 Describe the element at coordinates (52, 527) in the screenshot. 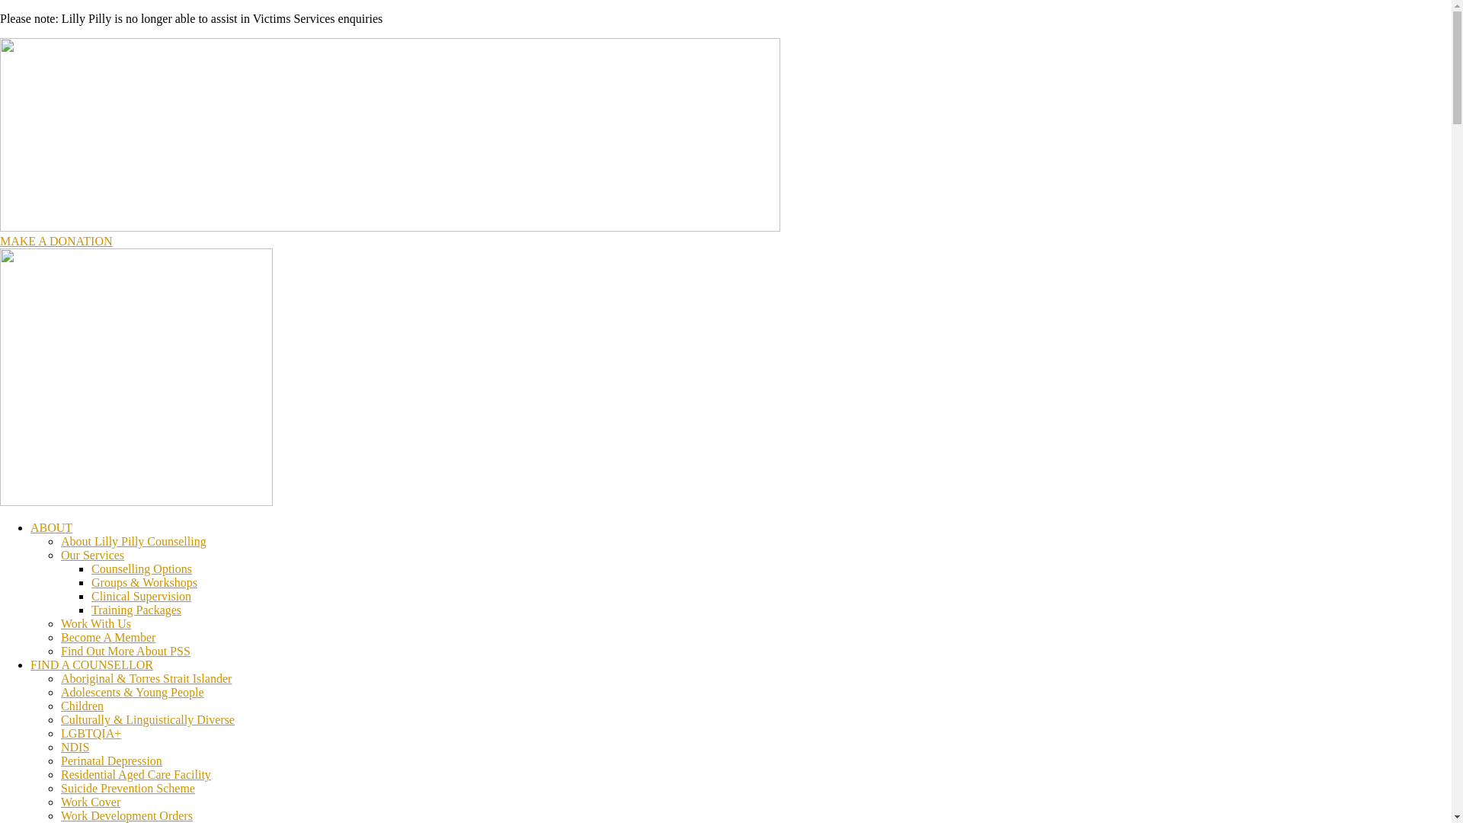

I see `ABOUT` at that location.